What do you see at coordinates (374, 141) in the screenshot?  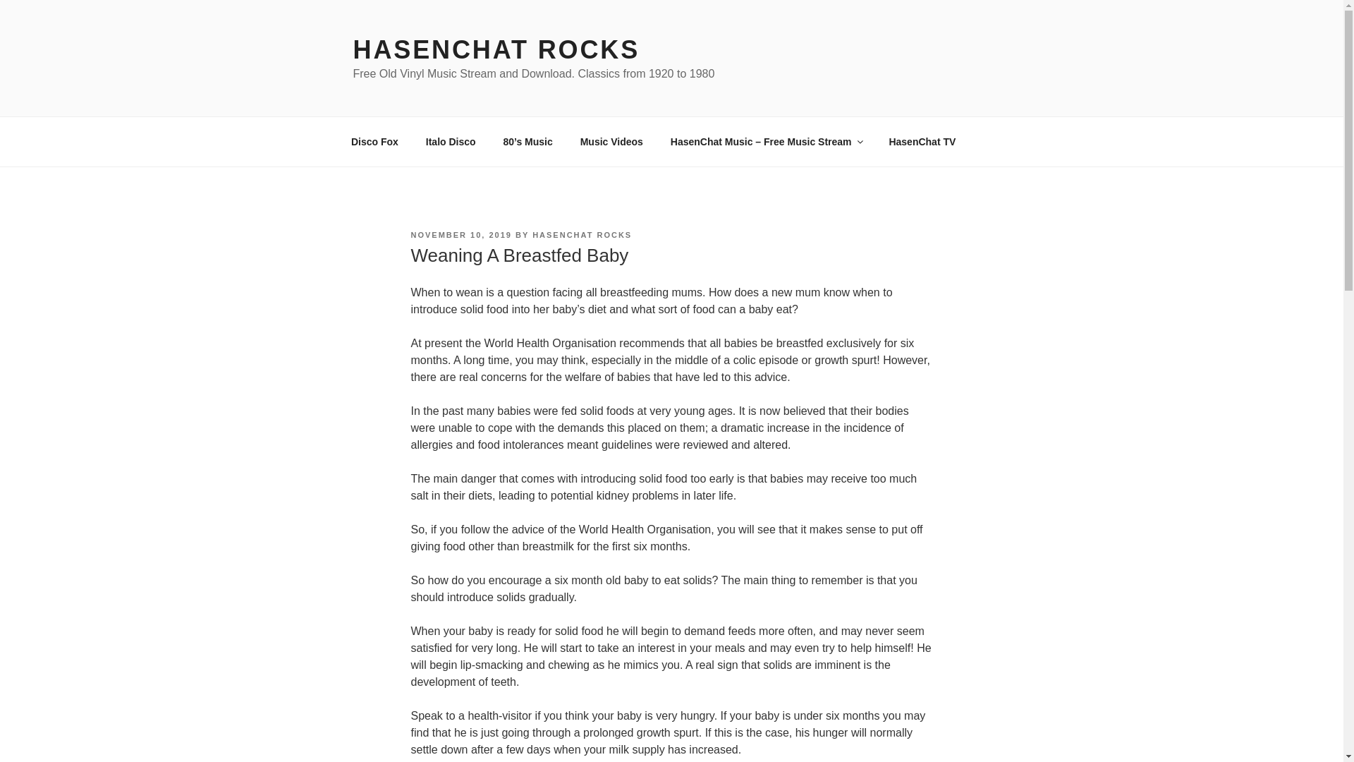 I see `Disco Fox` at bounding box center [374, 141].